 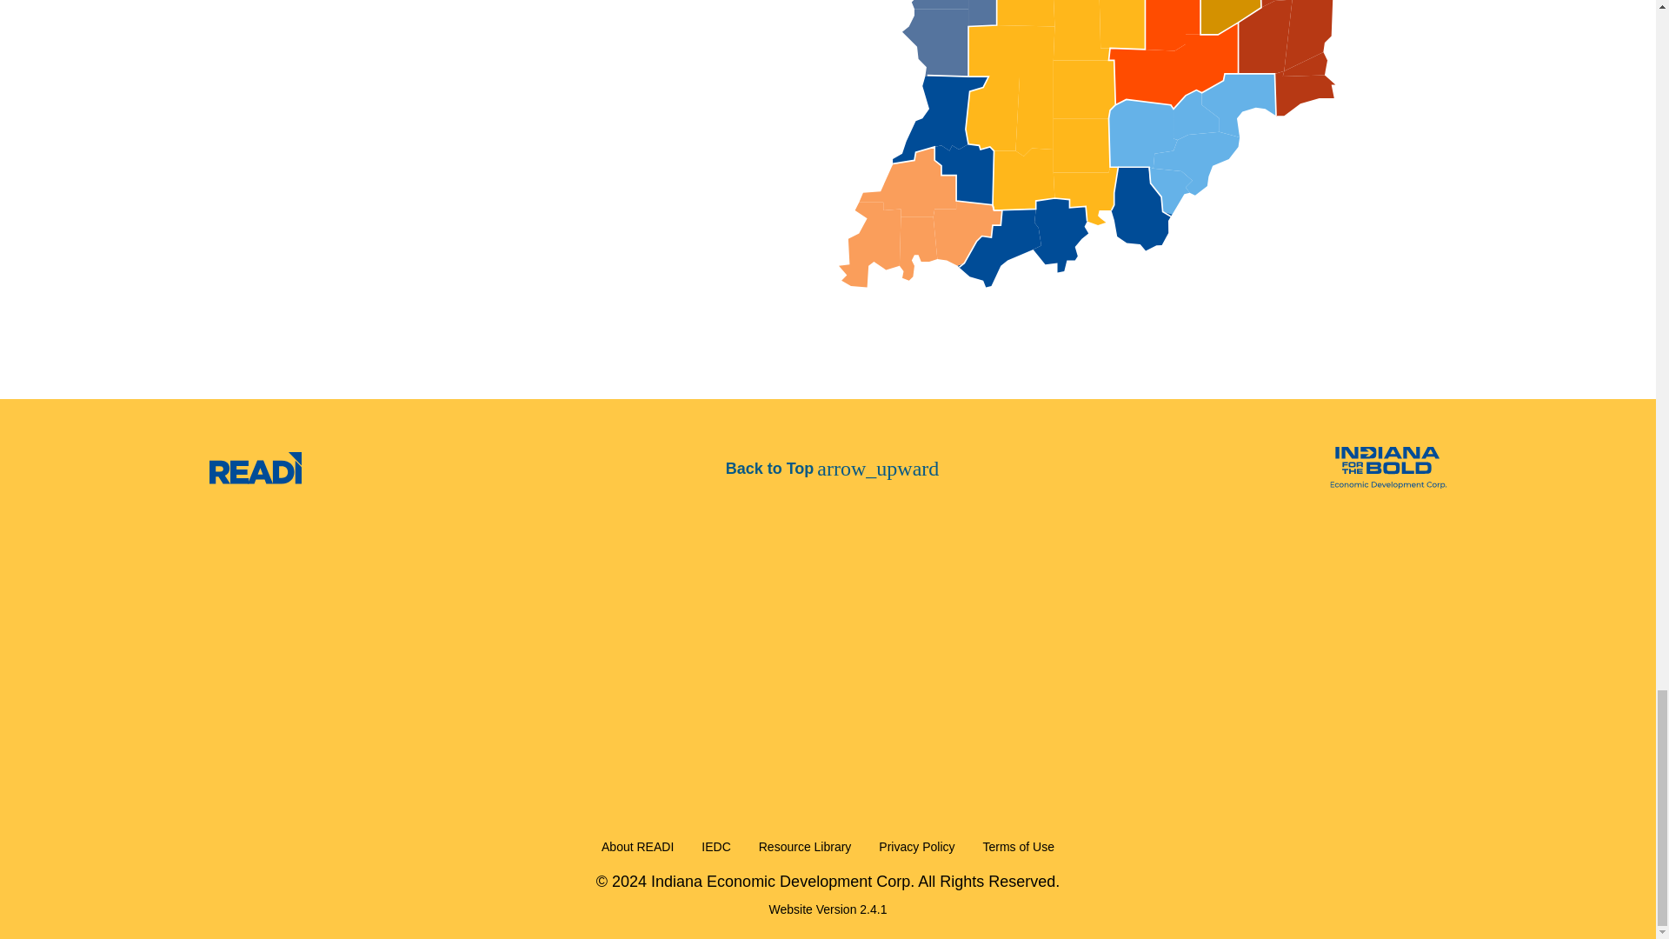 I want to click on Privacy Policy, so click(x=916, y=847).